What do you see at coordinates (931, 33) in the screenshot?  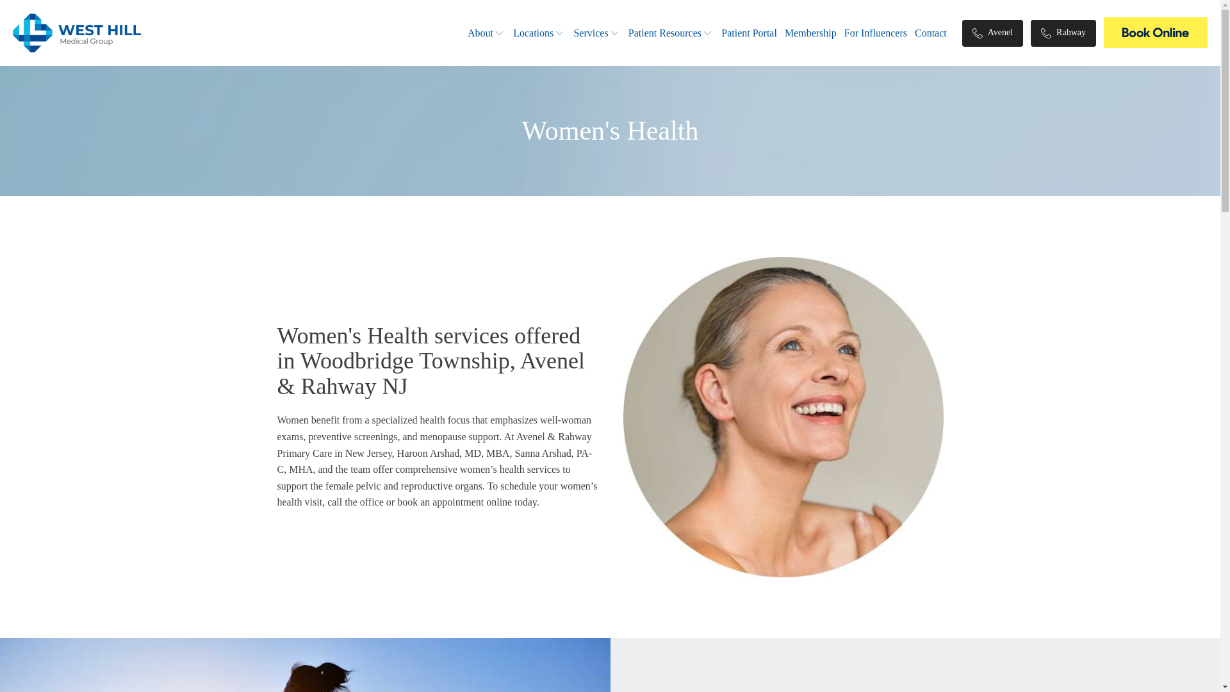 I see `Contact` at bounding box center [931, 33].